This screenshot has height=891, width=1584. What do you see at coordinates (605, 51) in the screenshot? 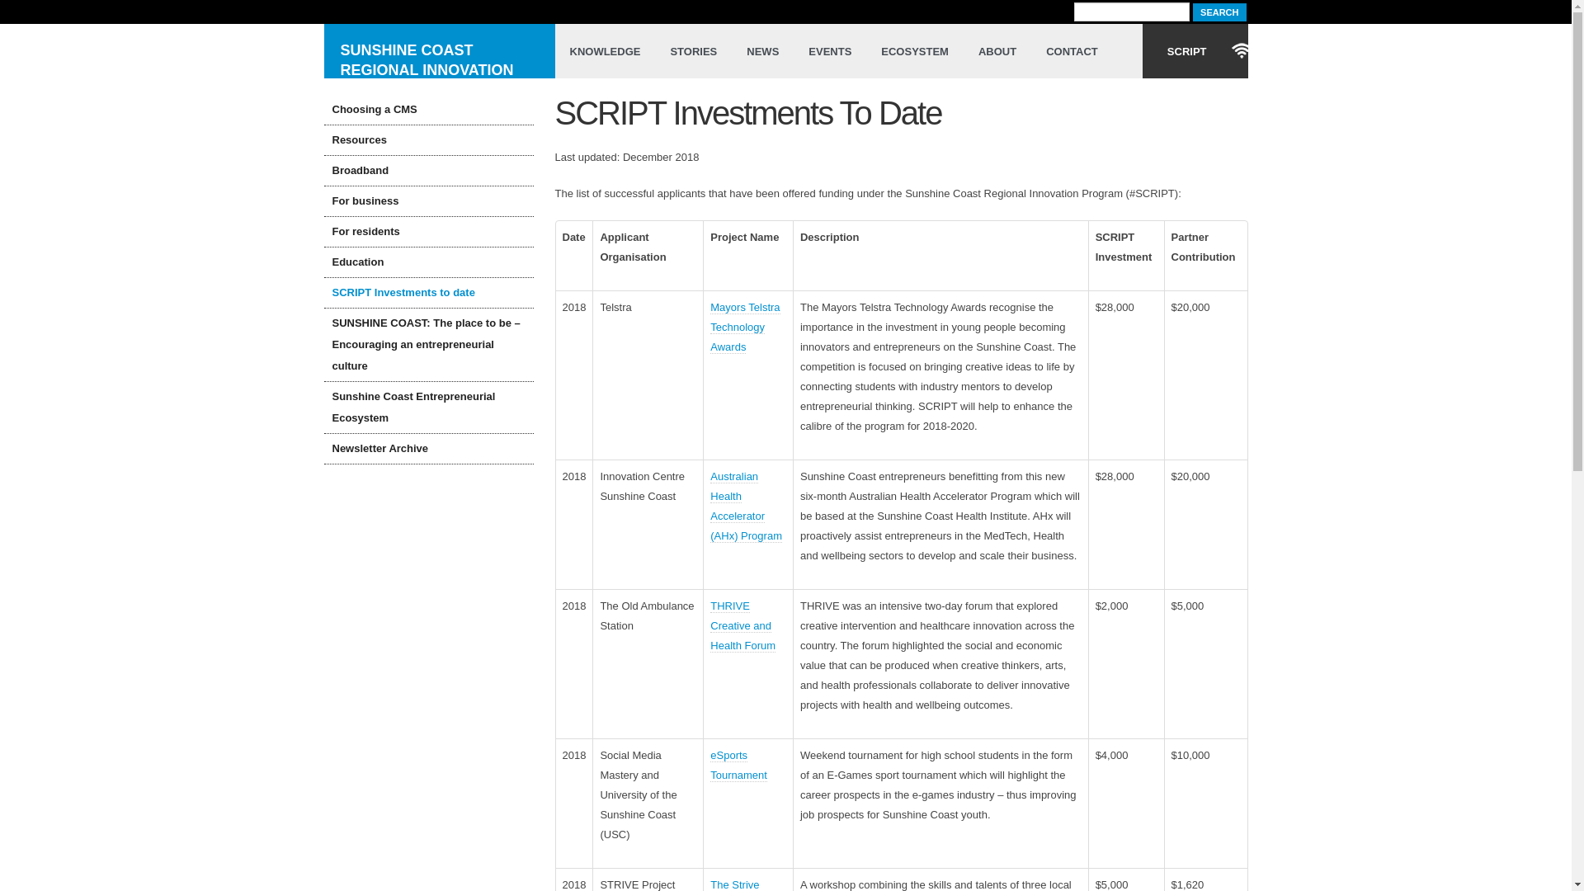
I see `KNOWLEDGE` at bounding box center [605, 51].